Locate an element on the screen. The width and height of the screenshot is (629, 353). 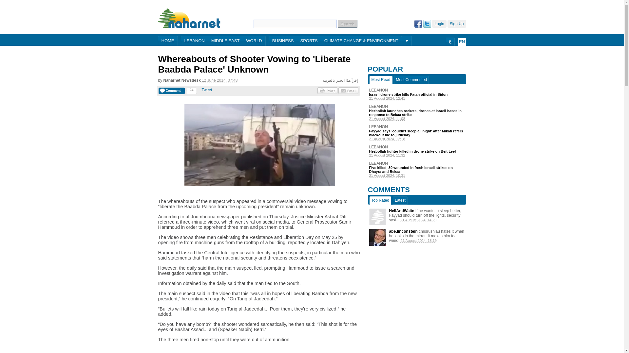
MIDDLE EAST is located at coordinates (225, 41).